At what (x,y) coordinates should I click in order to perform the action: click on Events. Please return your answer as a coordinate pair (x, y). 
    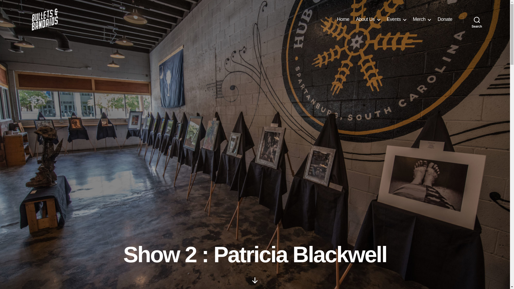
    Looking at the image, I should click on (396, 19).